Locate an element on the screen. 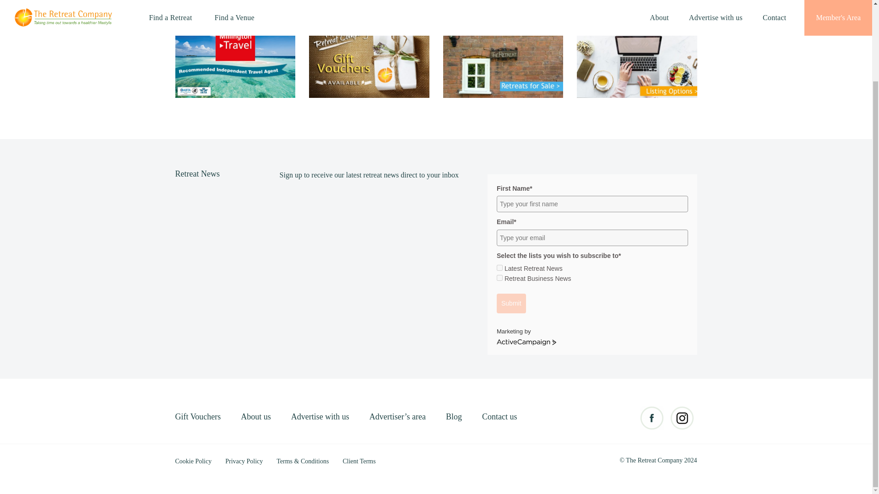 The image size is (879, 494). Gift Vouchers is located at coordinates (207, 416).